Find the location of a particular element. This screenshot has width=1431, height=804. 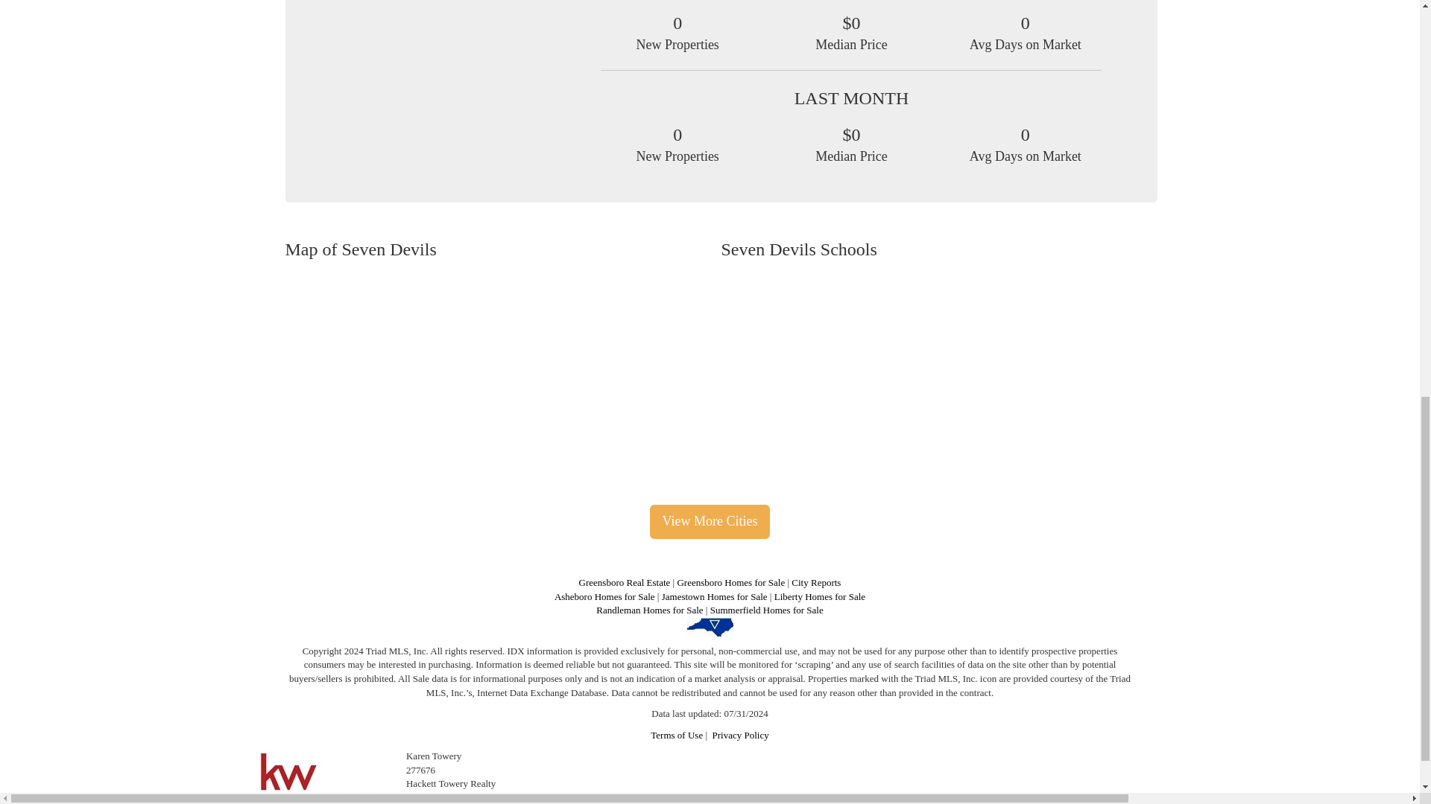

Privacy Policy is located at coordinates (741, 734).